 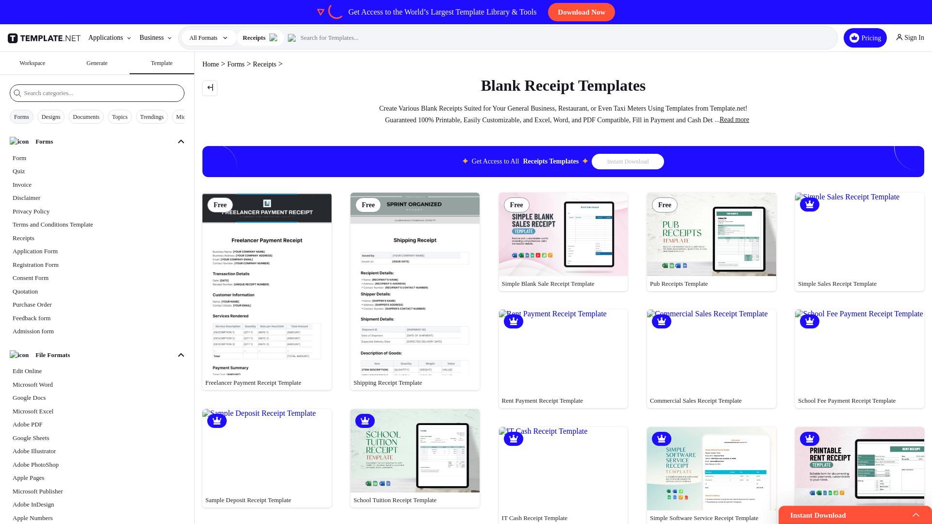 I want to click on Template.net, so click(x=46, y=38).